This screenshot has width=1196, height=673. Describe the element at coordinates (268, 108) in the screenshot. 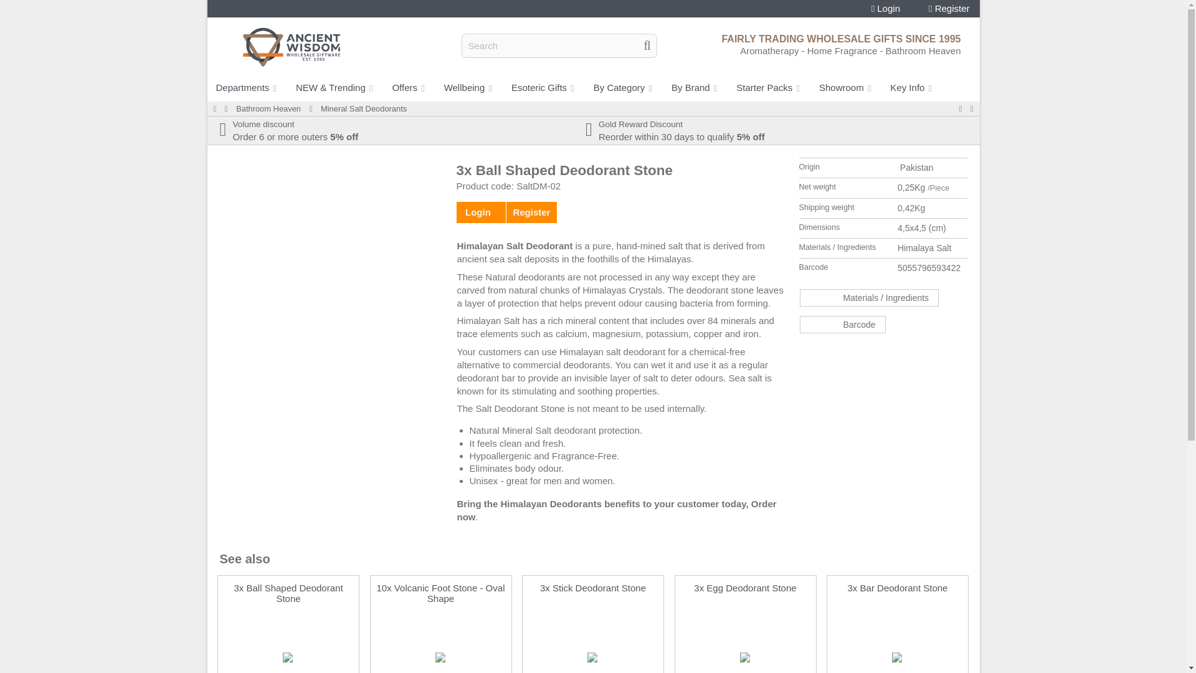

I see `Wholesale Bathroom Heaven - Ancient Wisdom Giftware Supplier` at that location.